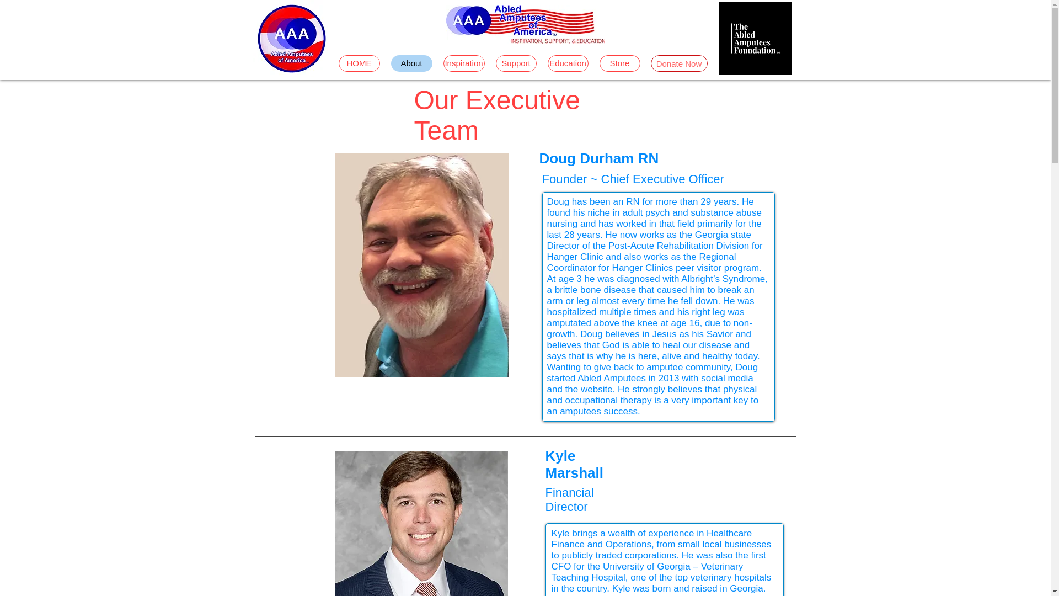 This screenshot has height=596, width=1059. What do you see at coordinates (464, 63) in the screenshot?
I see `Inspiration` at bounding box center [464, 63].